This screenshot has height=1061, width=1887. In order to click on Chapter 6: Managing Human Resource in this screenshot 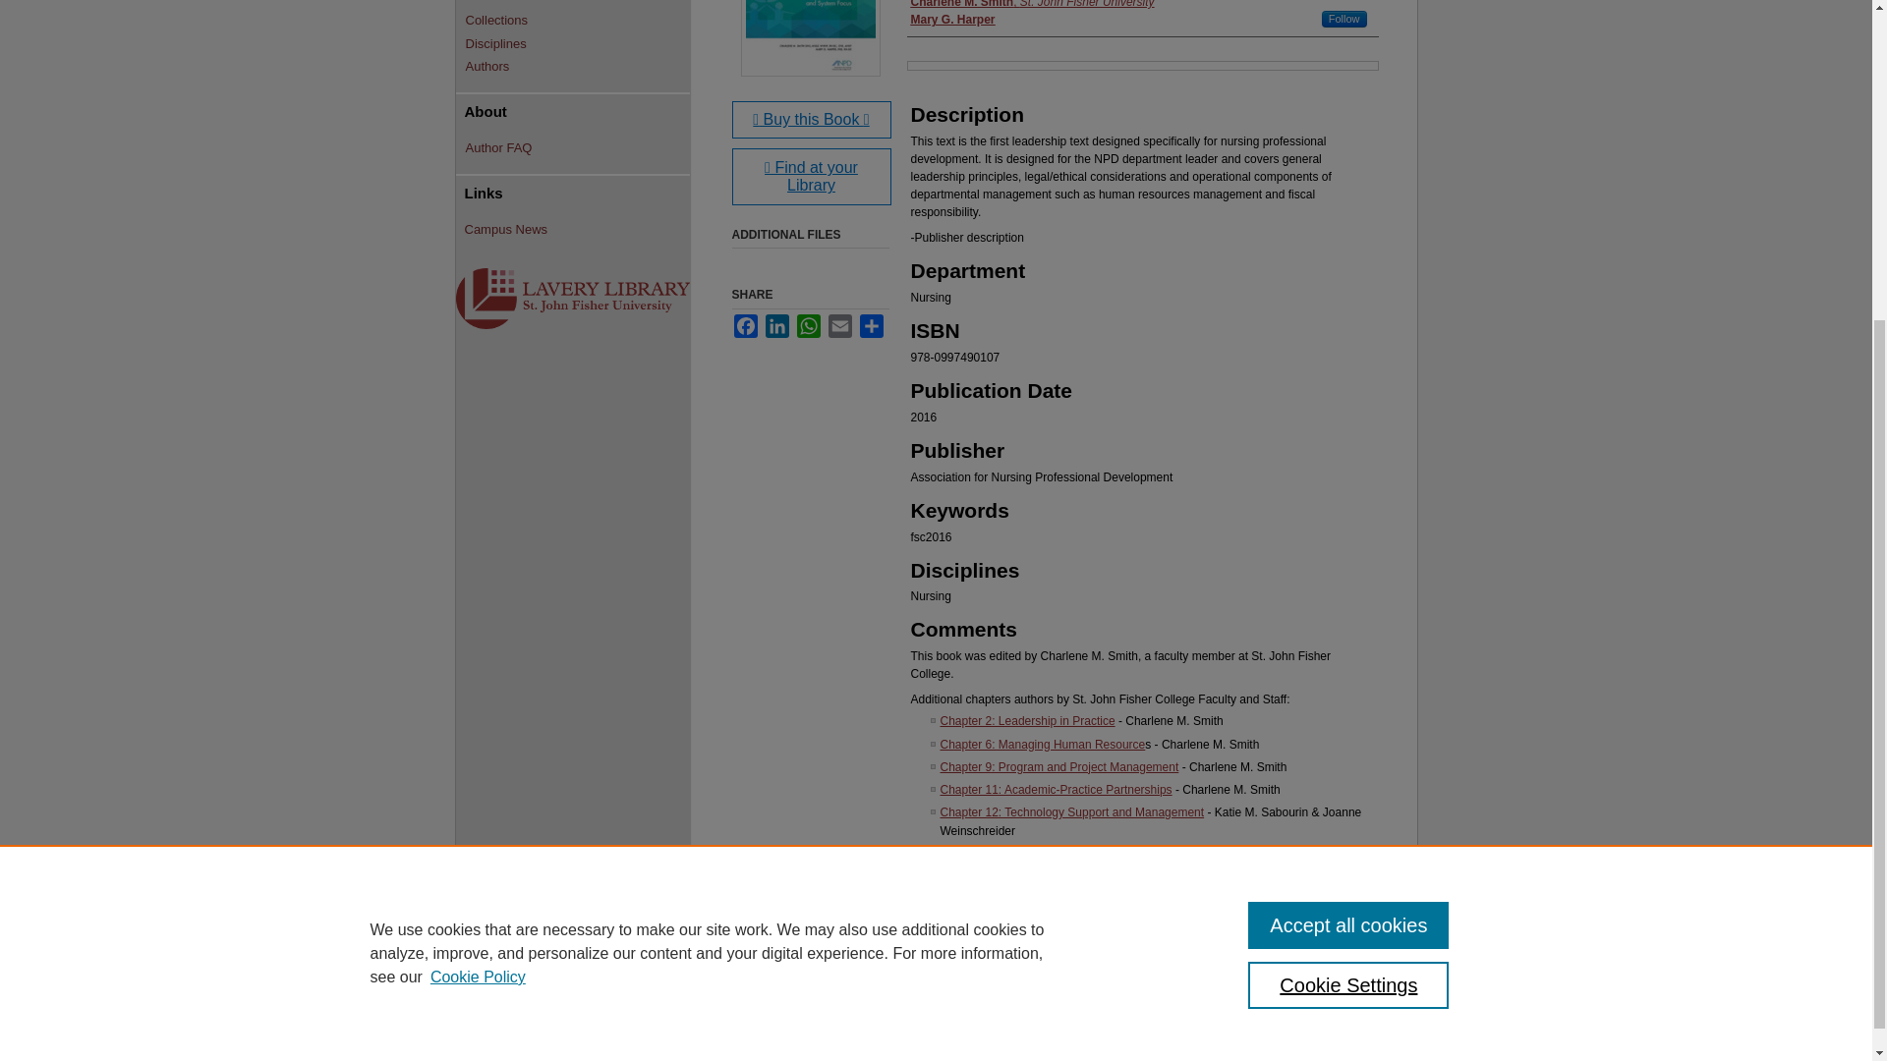, I will do `click(1042, 743)`.